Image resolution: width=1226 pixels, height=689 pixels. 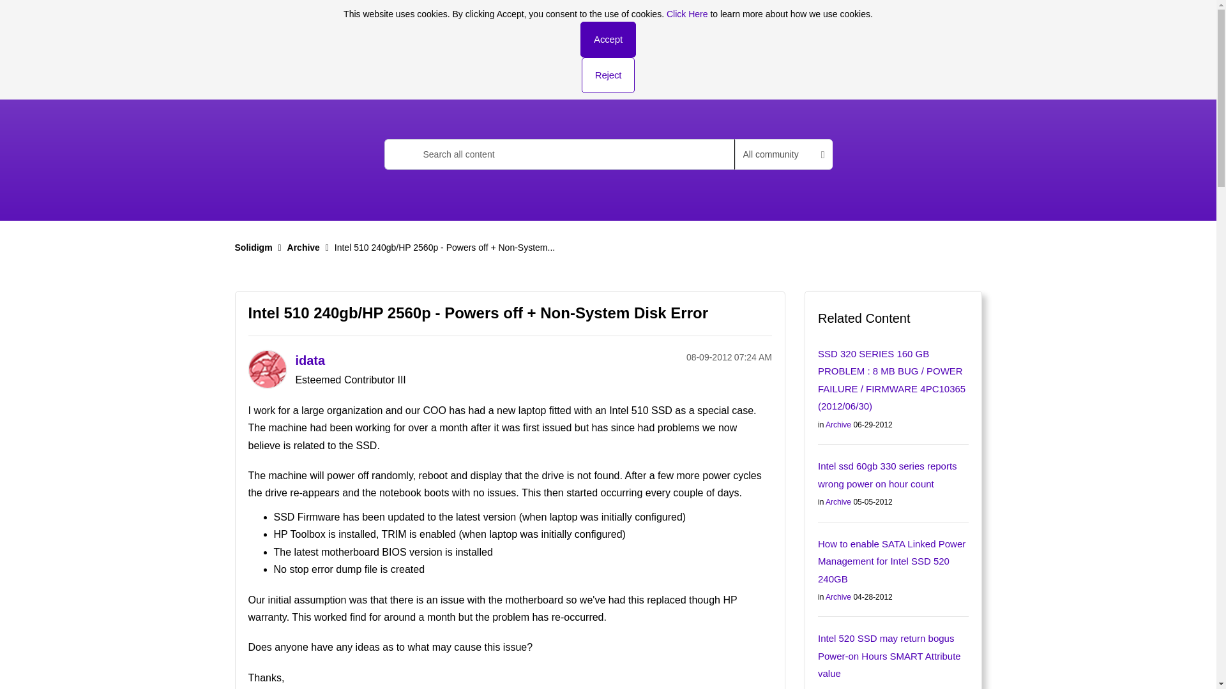 I want to click on idata, so click(x=310, y=360).